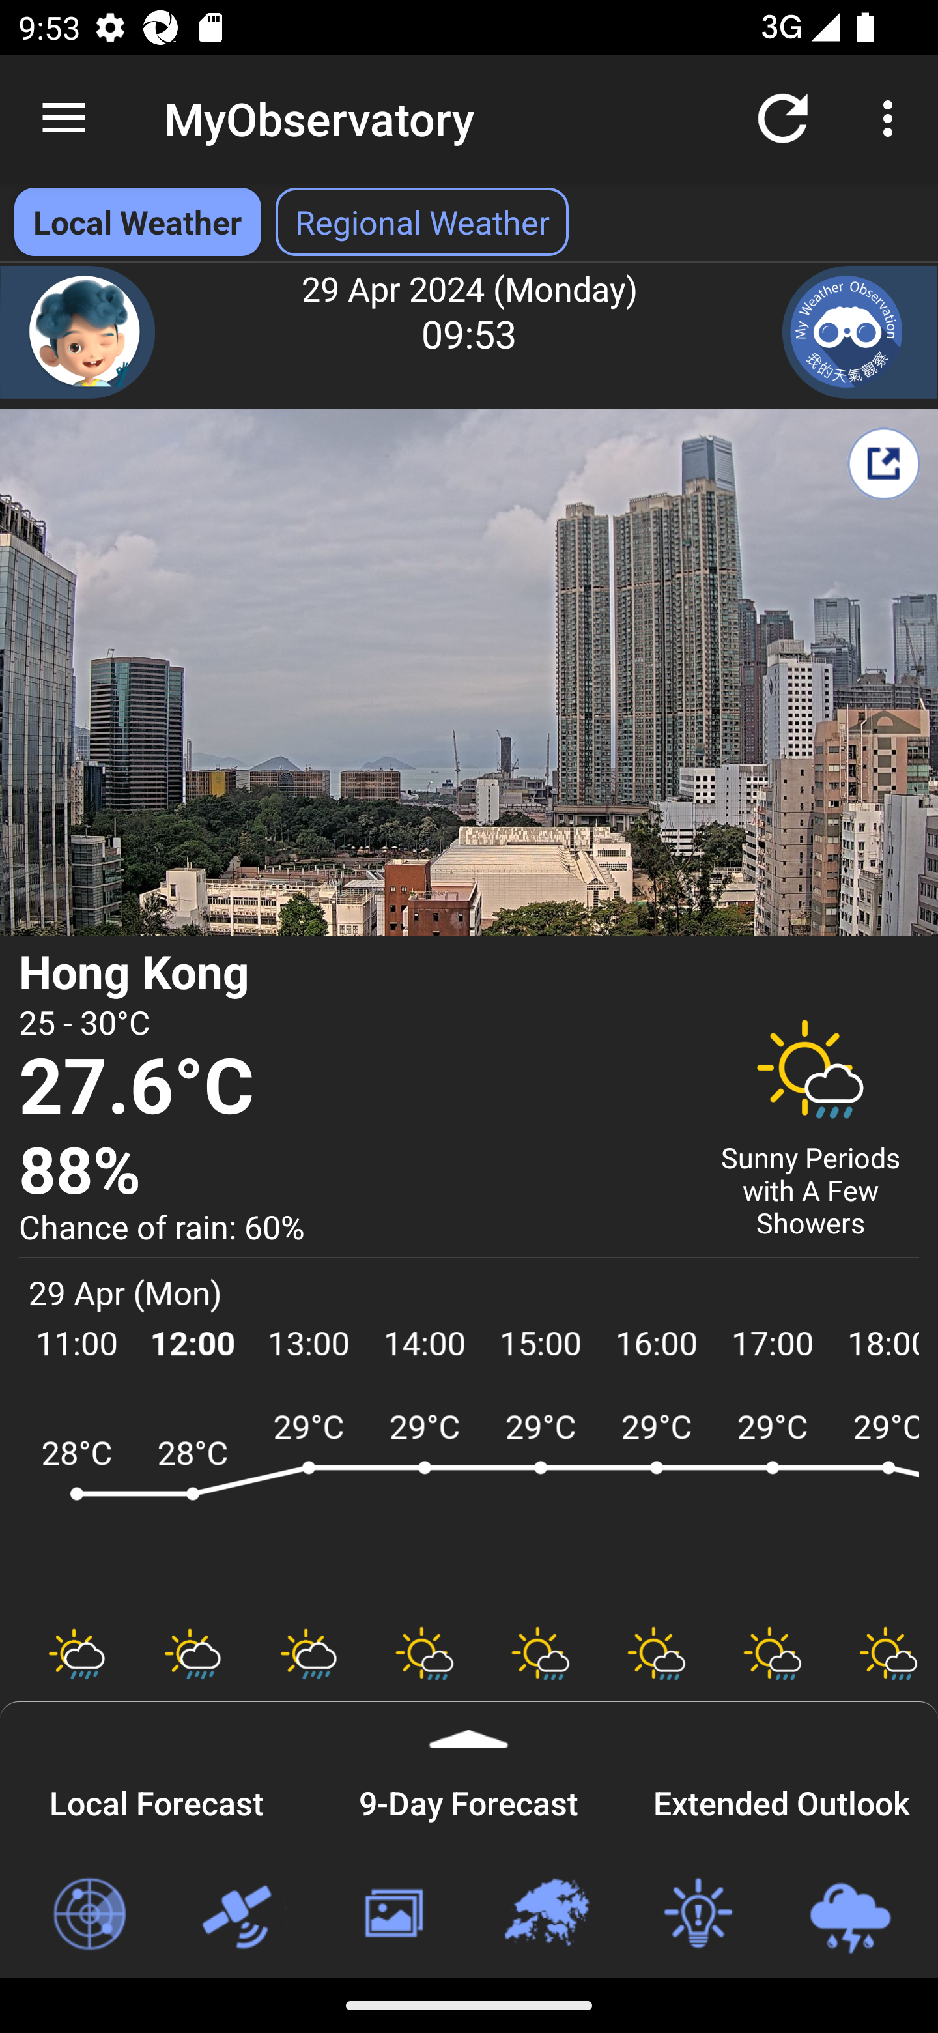  I want to click on Regional Weather Select Regional Weather, so click(422, 222).